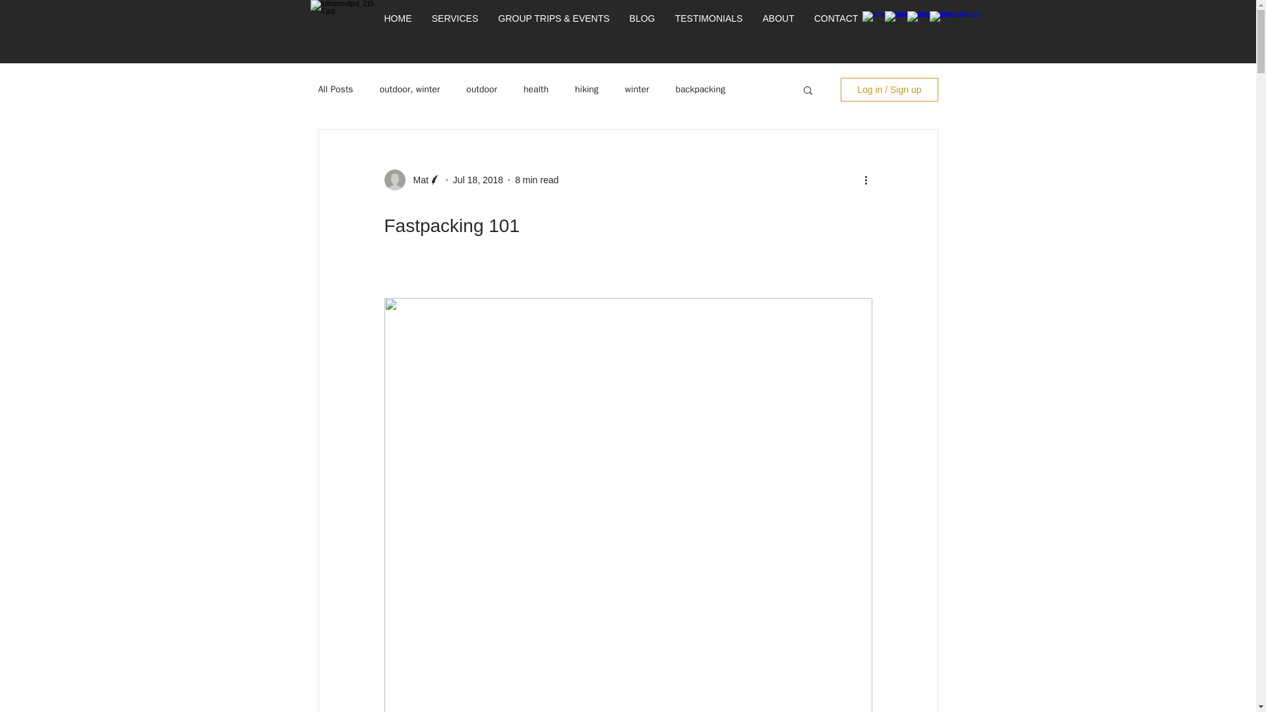 This screenshot has height=712, width=1266. What do you see at coordinates (335, 90) in the screenshot?
I see `All Posts` at bounding box center [335, 90].